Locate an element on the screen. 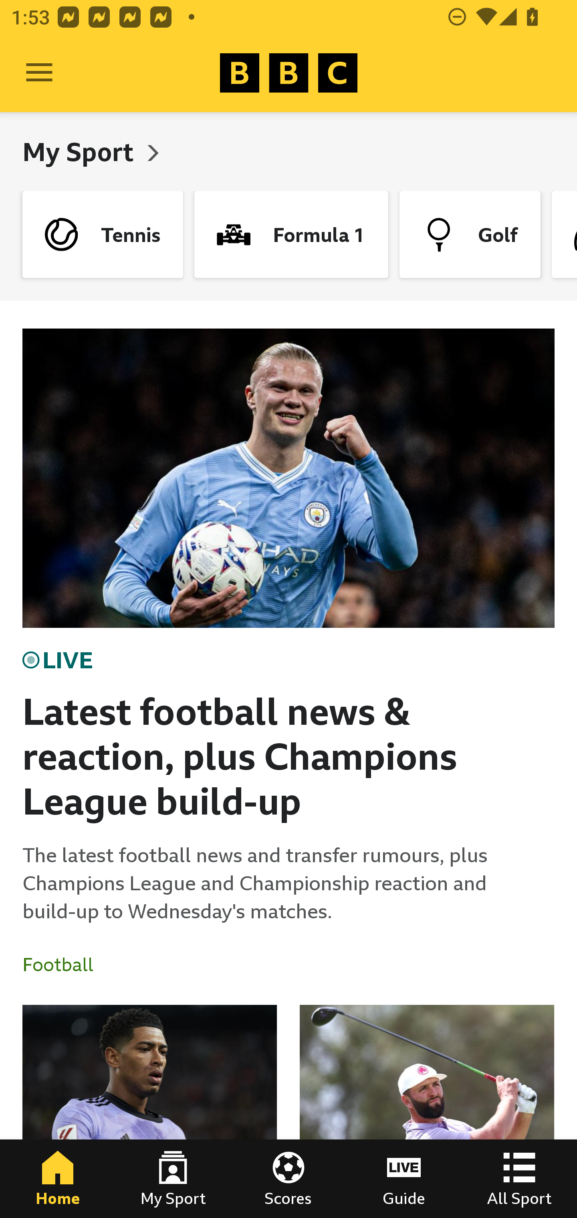  All Sport is located at coordinates (519, 1179).